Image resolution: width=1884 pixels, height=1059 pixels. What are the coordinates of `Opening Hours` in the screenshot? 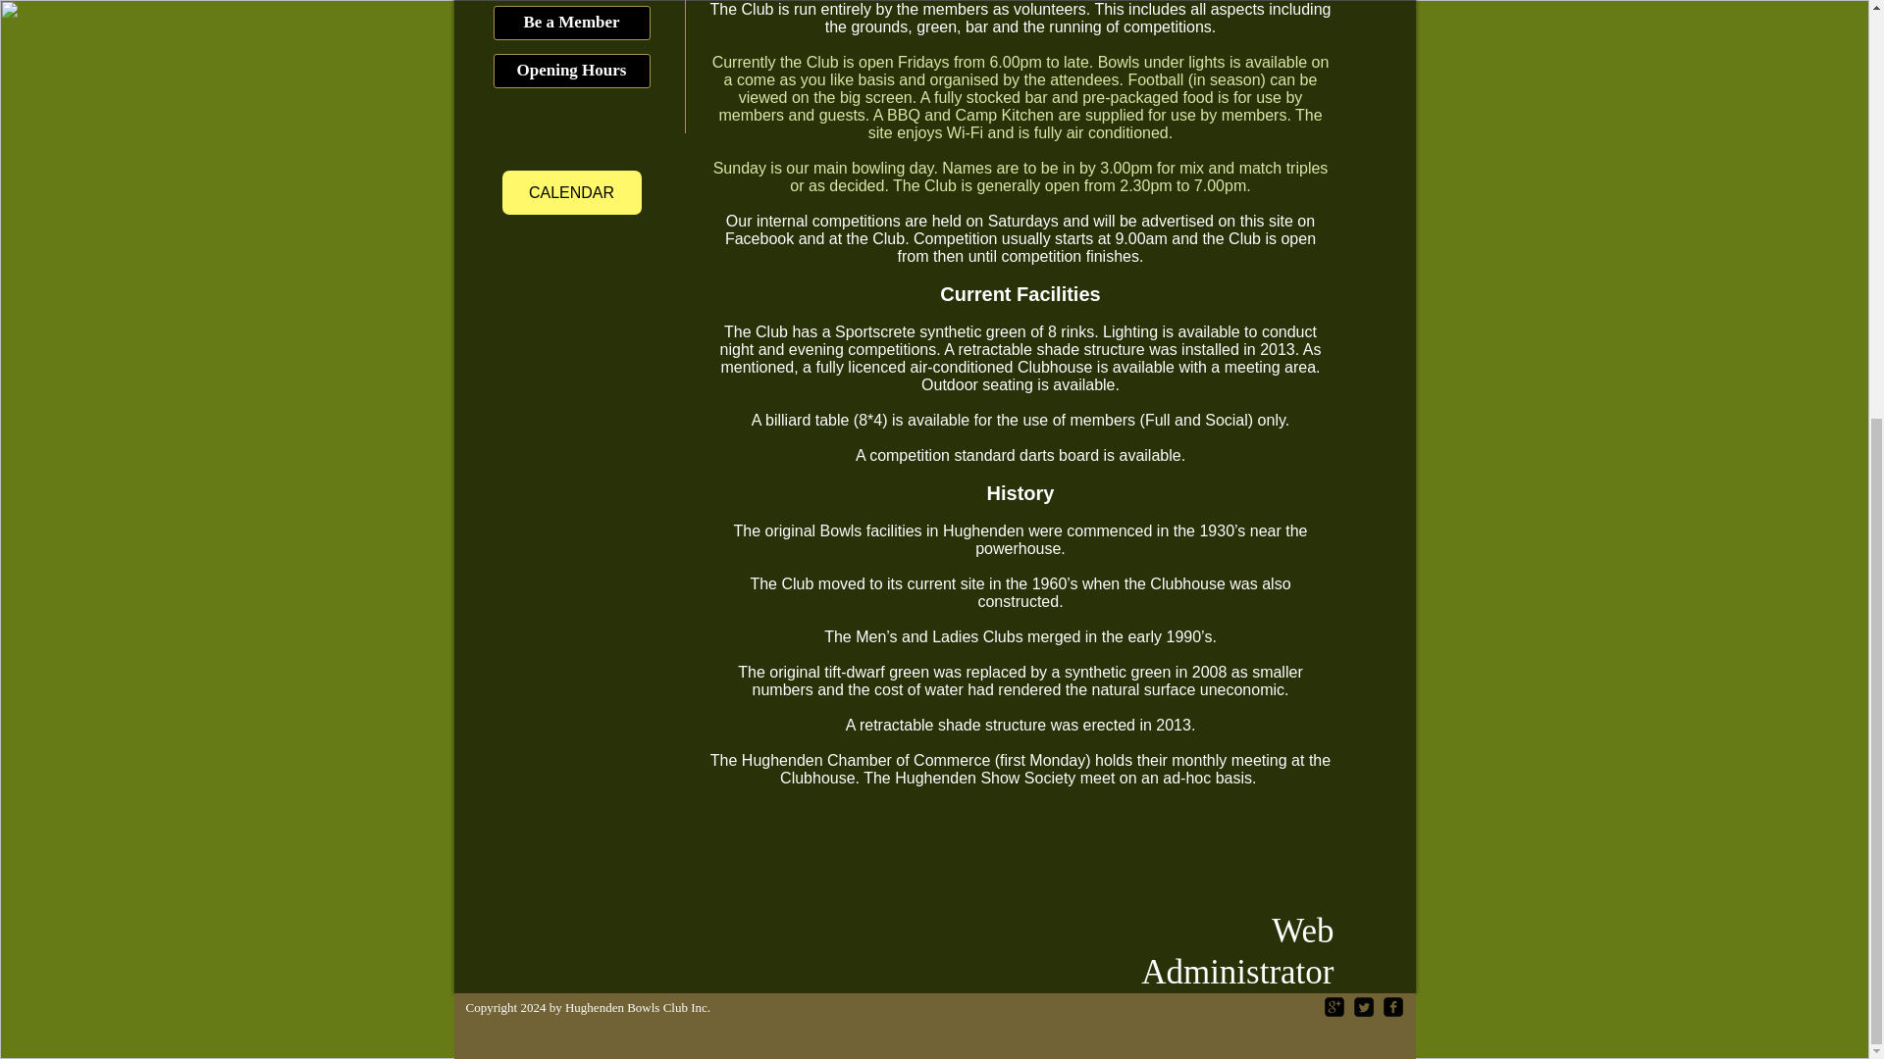 It's located at (571, 71).